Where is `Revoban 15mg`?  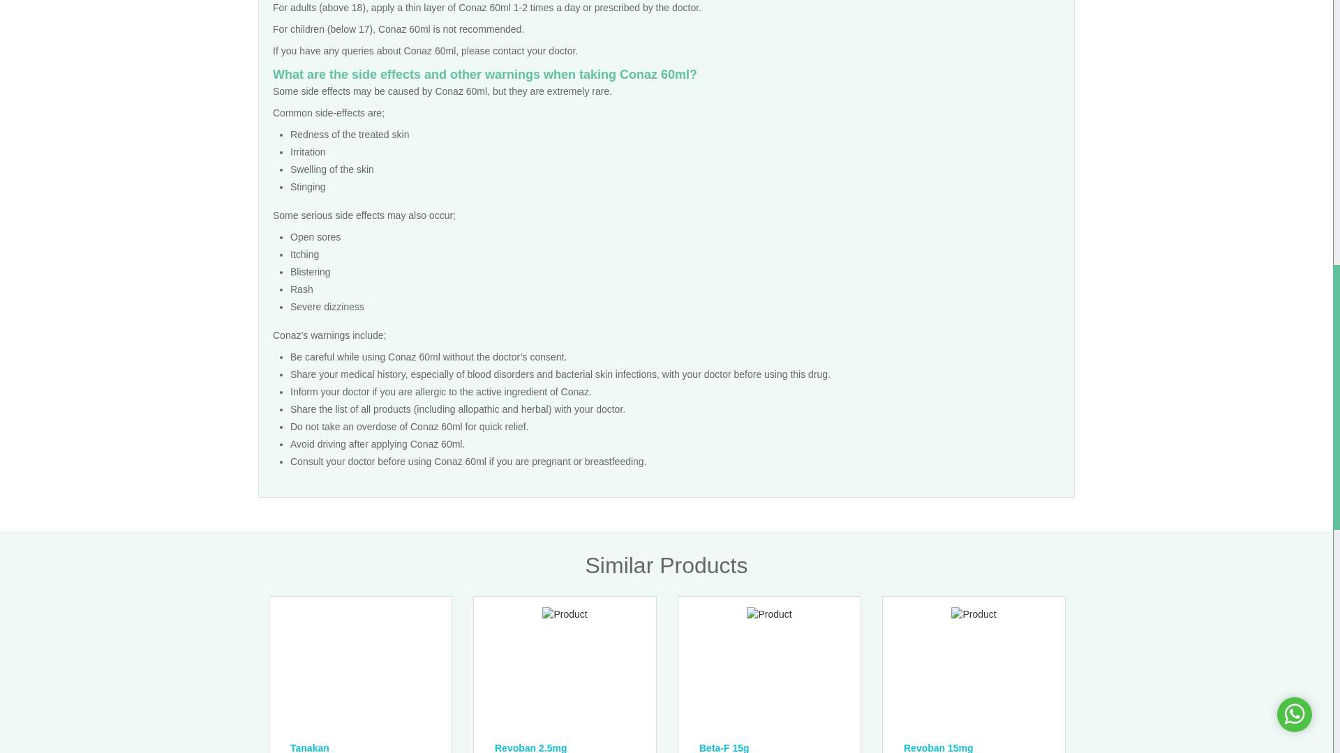
Revoban 15mg is located at coordinates (978, 746).